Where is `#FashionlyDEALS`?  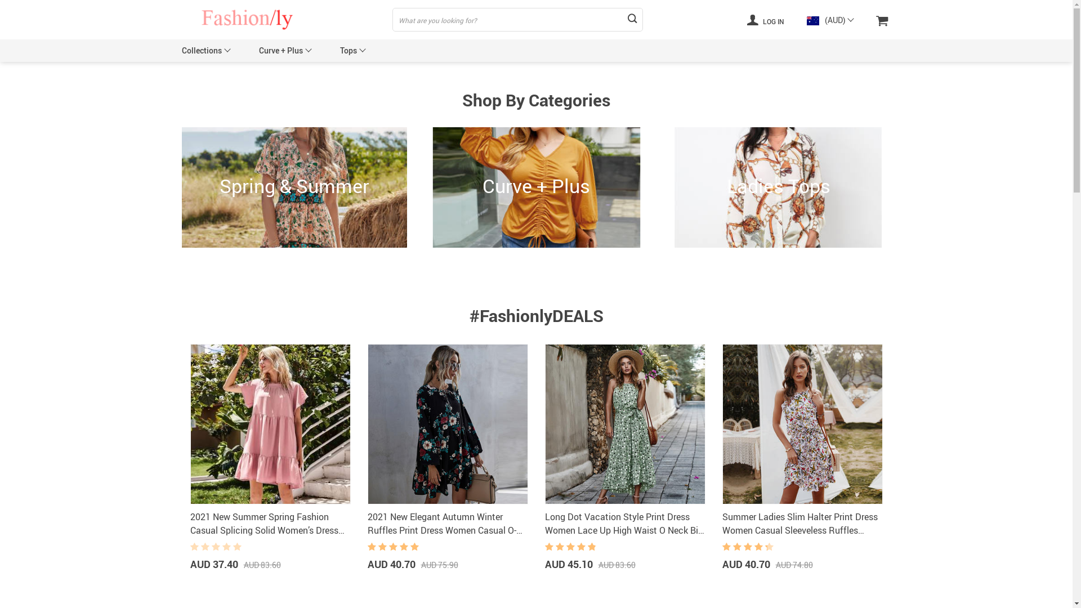
#FashionlyDEALS is located at coordinates (537, 315).